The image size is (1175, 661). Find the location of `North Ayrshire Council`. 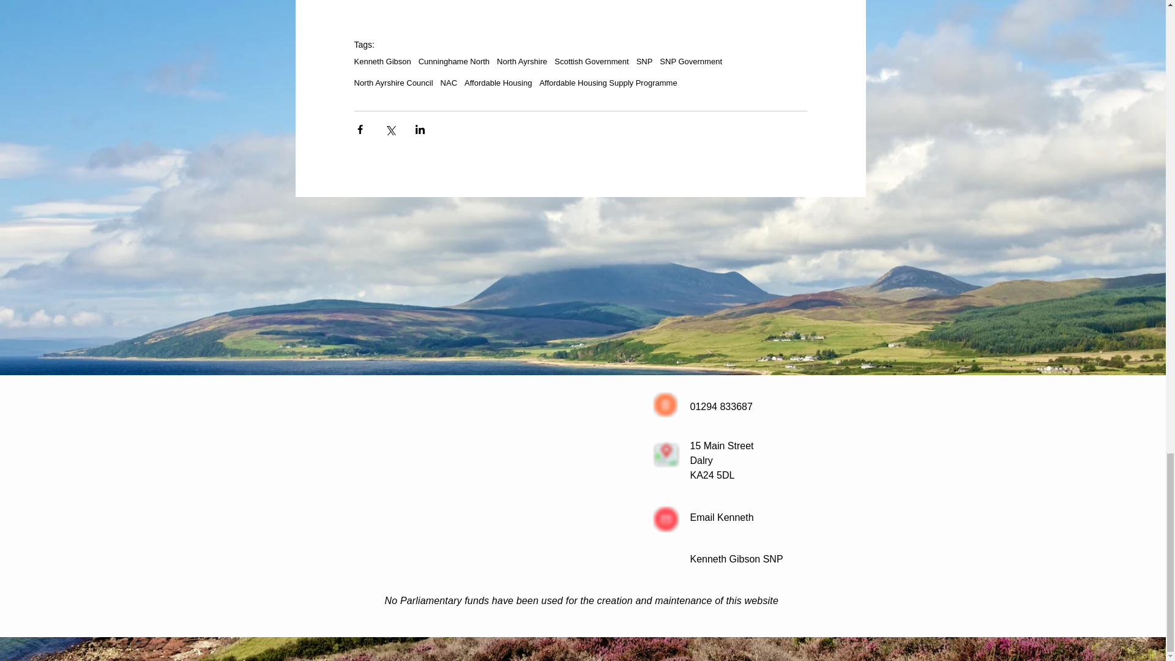

North Ayrshire Council is located at coordinates (393, 83).